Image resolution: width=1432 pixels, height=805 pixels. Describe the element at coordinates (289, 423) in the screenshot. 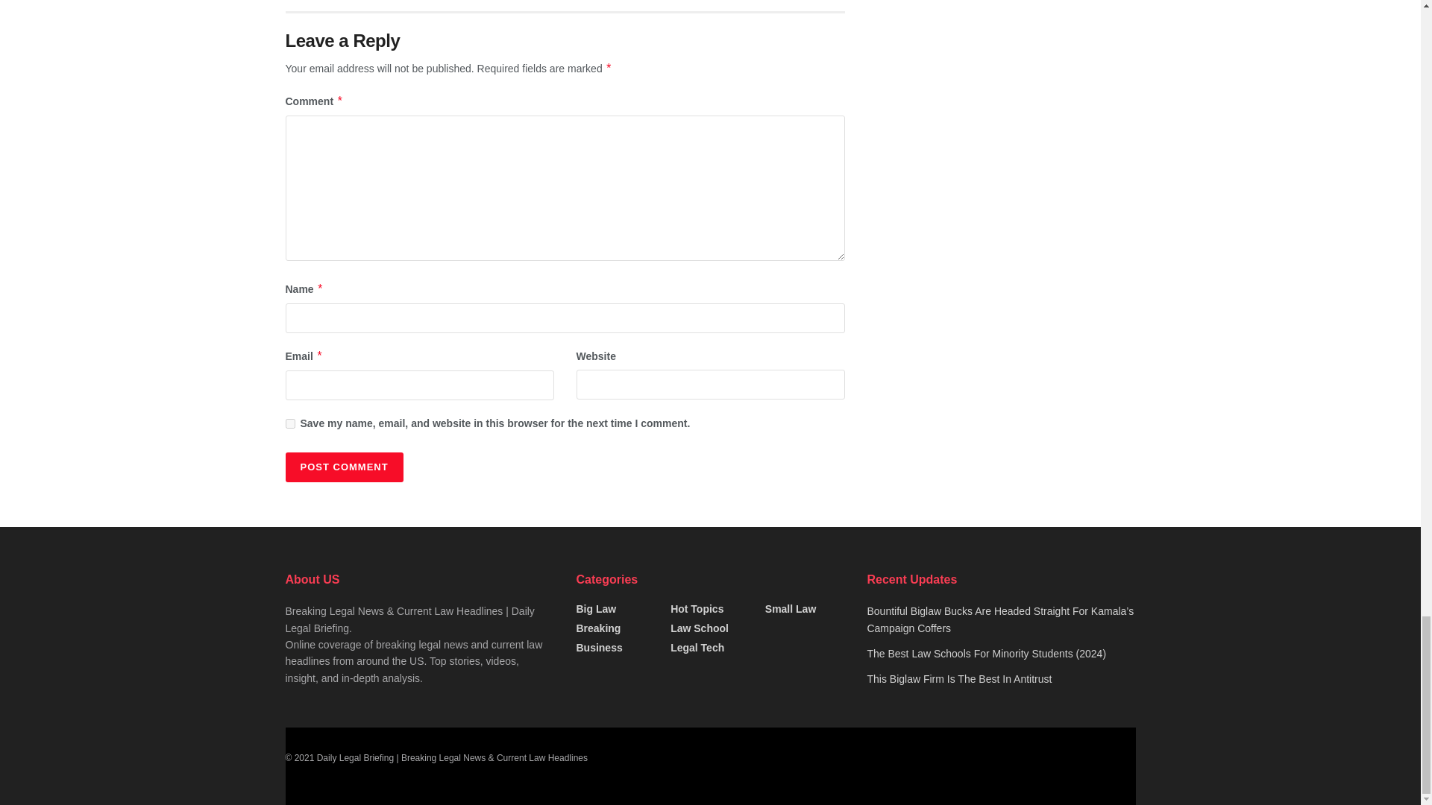

I see `yes` at that location.